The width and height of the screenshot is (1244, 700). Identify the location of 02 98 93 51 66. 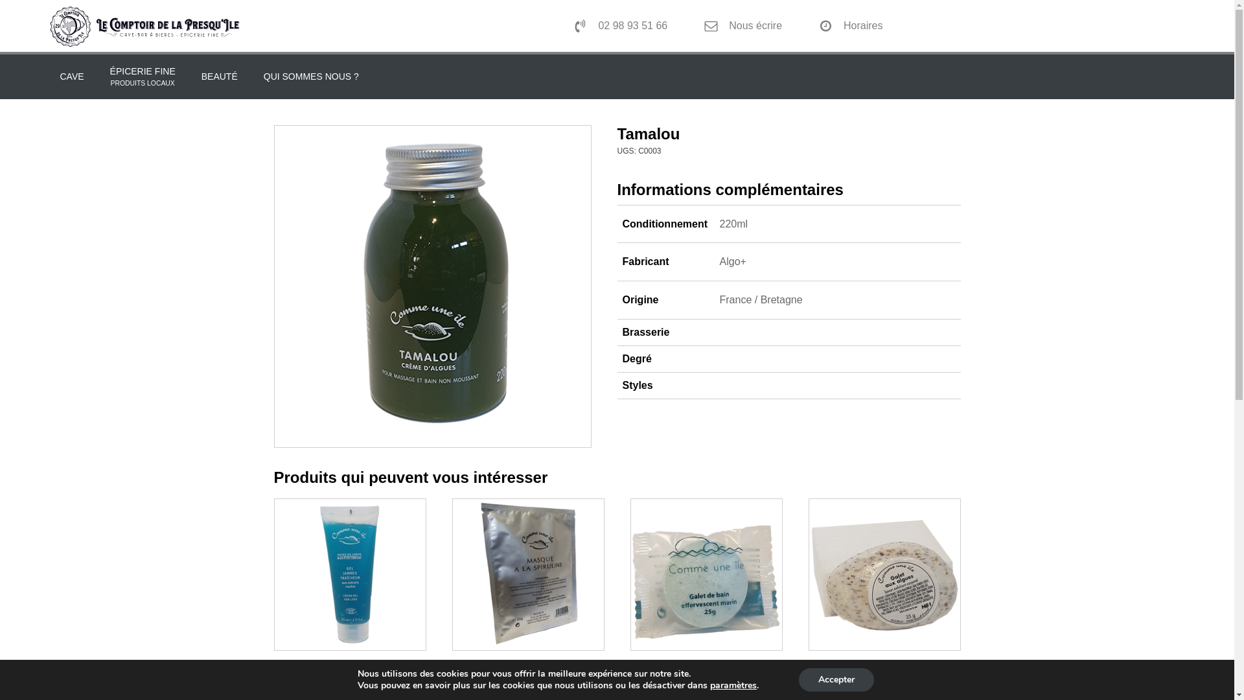
(615, 26).